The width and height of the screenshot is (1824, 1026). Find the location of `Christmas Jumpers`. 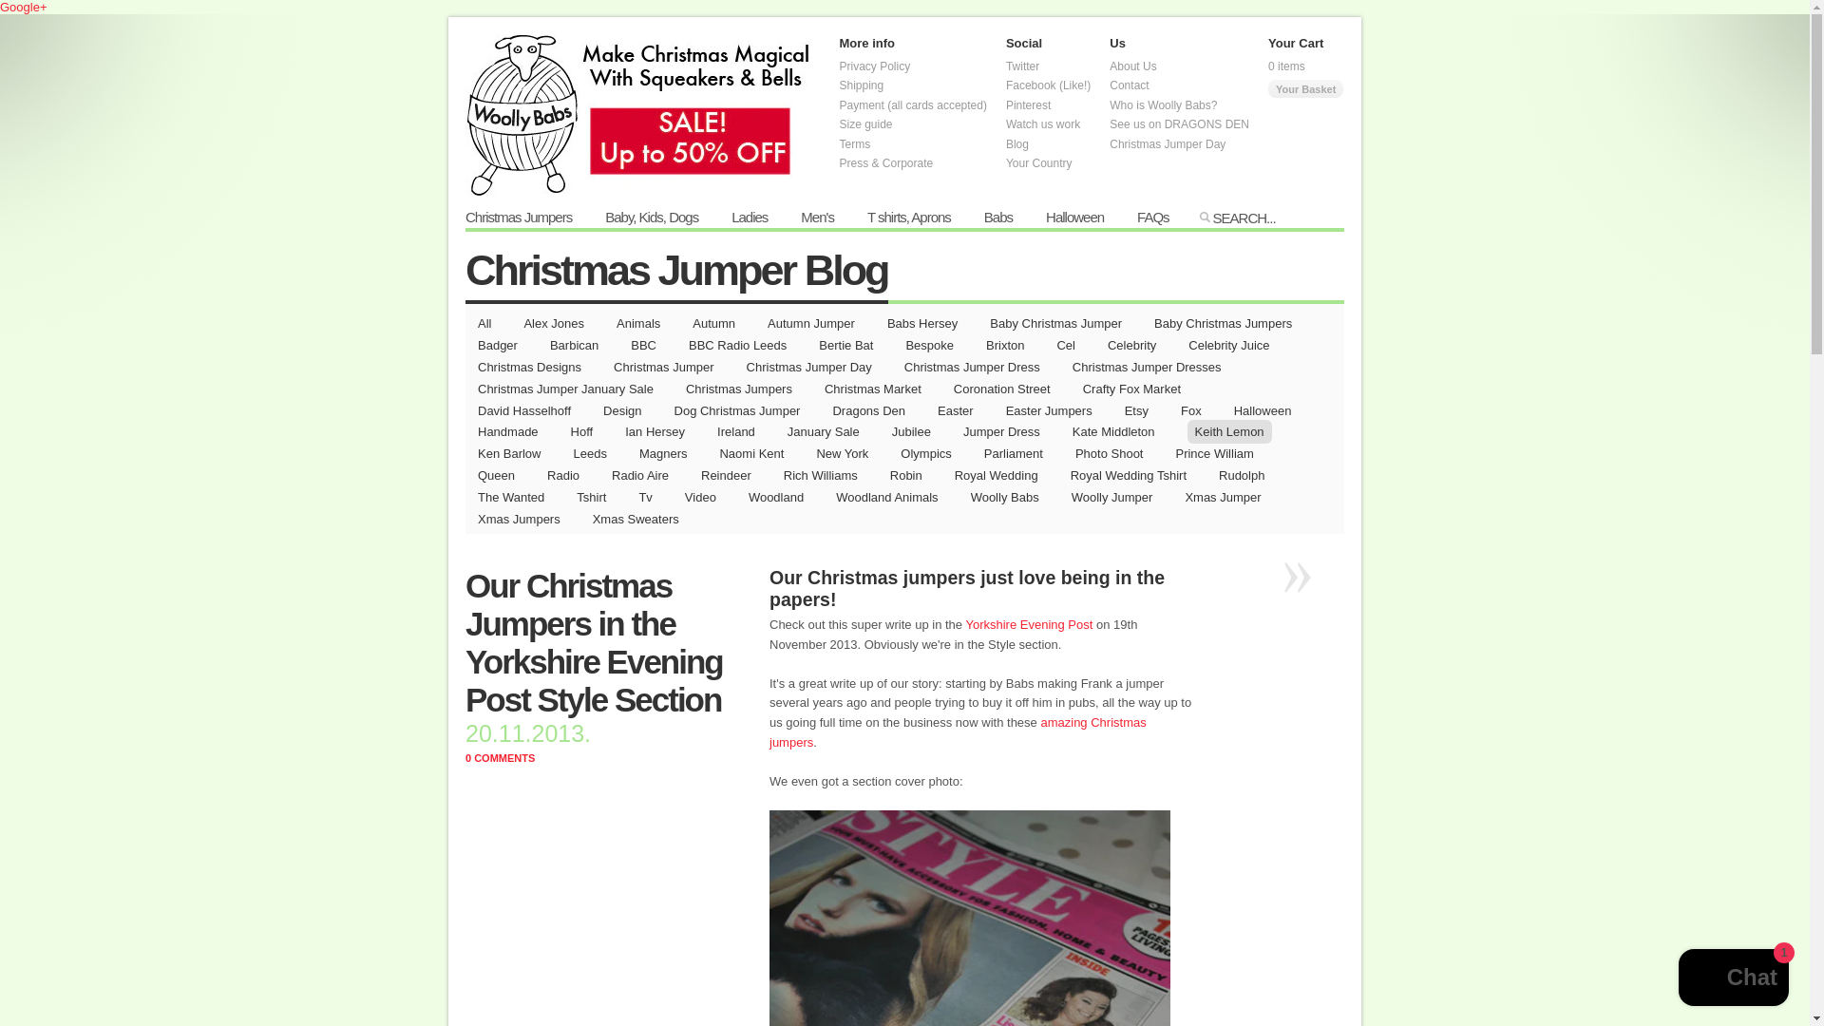

Christmas Jumpers is located at coordinates (519, 218).